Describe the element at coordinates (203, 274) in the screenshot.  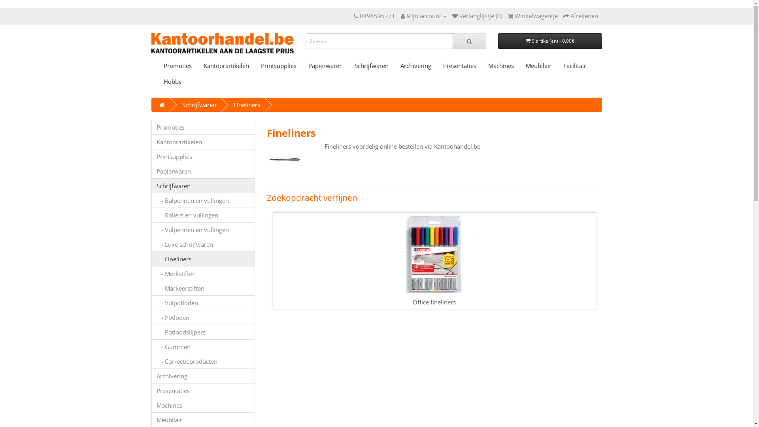
I see `   - Merkstiften` at that location.